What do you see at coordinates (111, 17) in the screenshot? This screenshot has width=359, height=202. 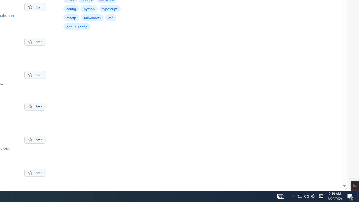 I see `cs2` at bounding box center [111, 17].